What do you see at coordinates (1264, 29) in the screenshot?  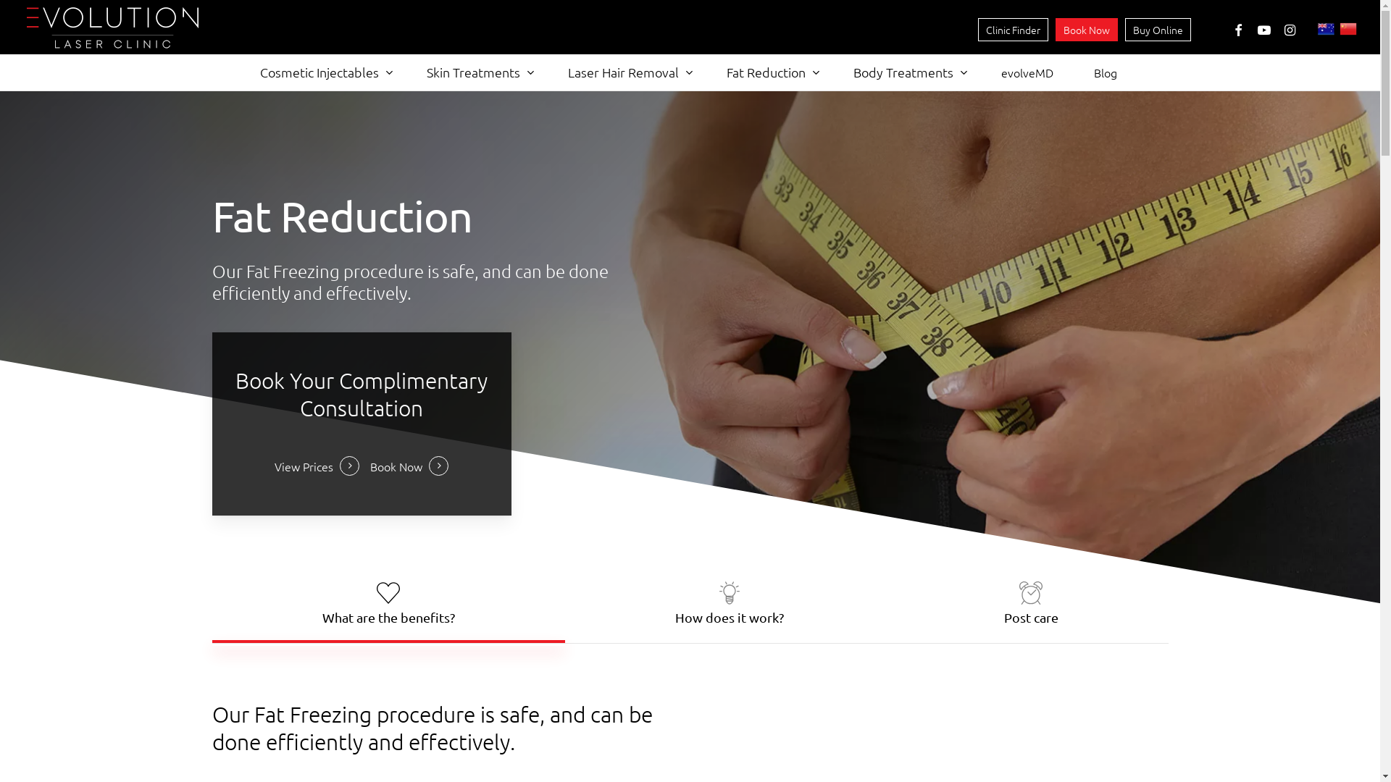 I see `youtube` at bounding box center [1264, 29].